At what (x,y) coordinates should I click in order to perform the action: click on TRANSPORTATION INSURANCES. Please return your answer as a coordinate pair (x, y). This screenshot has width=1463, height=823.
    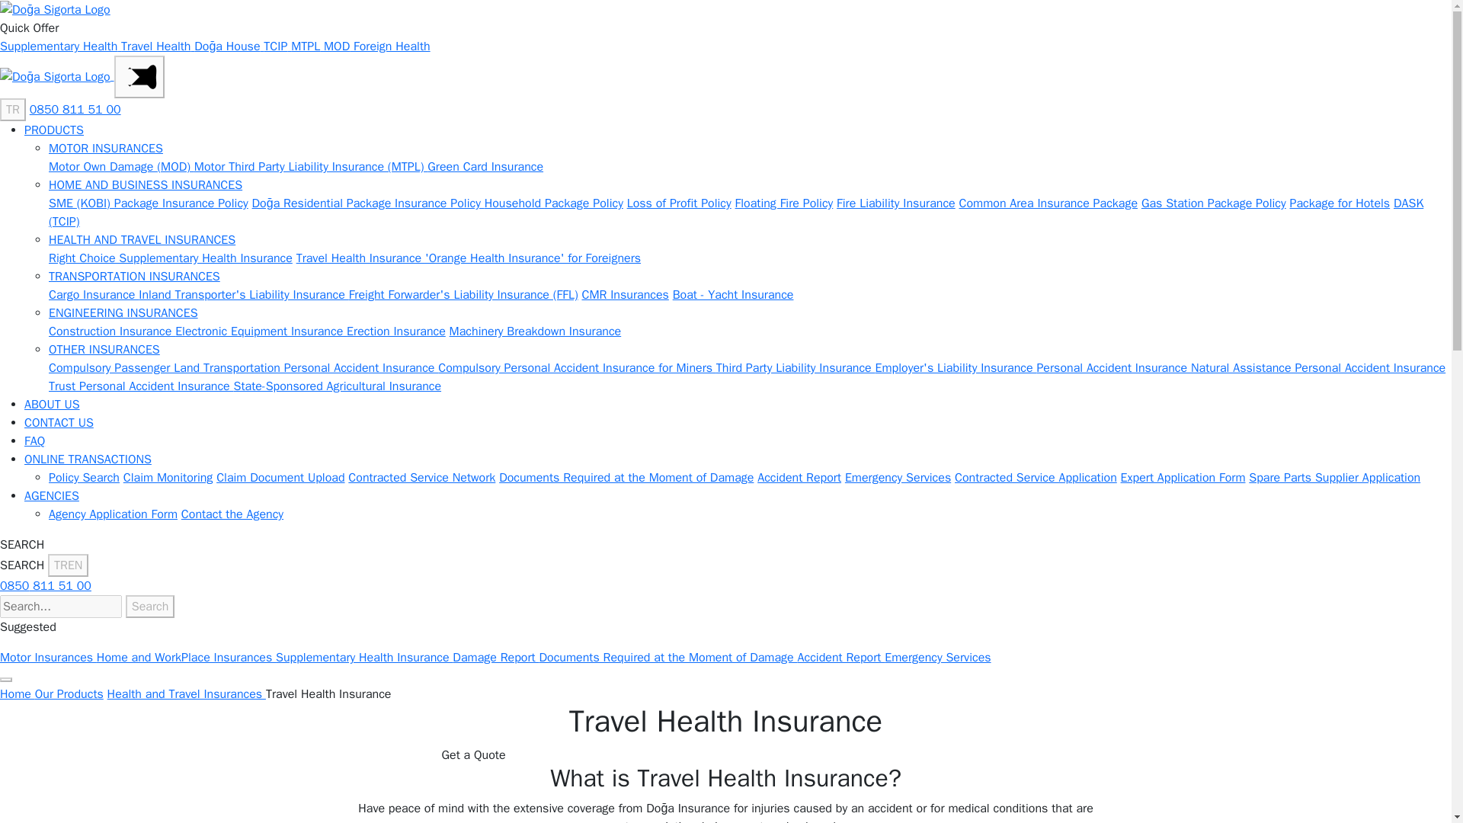
    Looking at the image, I should click on (134, 276).